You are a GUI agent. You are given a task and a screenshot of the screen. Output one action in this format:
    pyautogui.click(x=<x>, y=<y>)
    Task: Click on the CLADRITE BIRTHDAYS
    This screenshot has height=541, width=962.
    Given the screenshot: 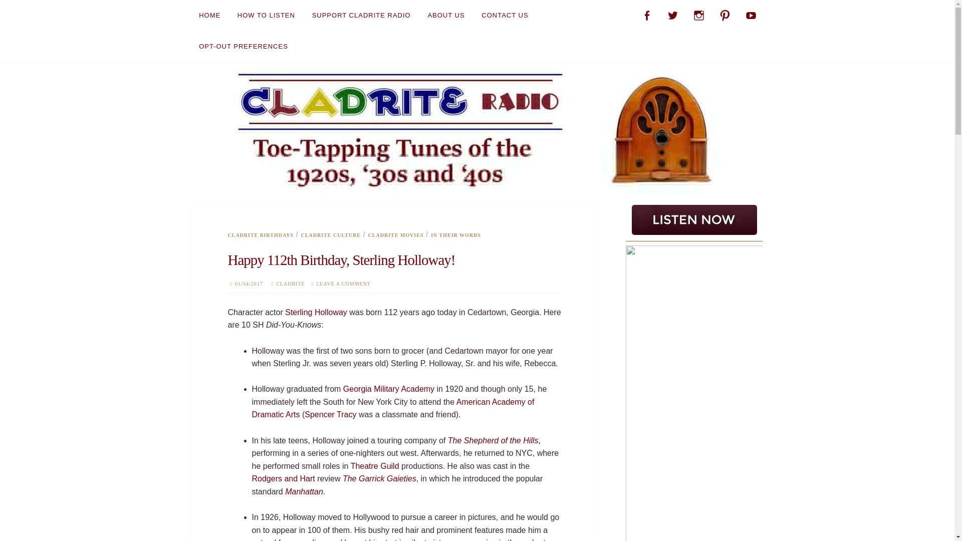 What is the action you would take?
    pyautogui.click(x=260, y=235)
    